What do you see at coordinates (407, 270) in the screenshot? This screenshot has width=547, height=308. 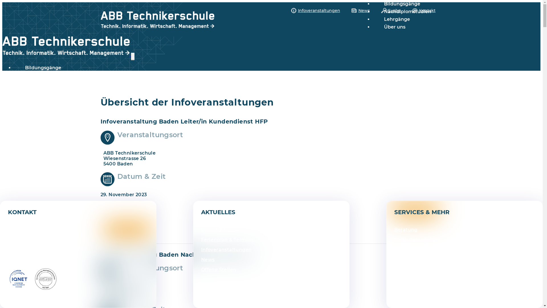 I see `Standorte` at bounding box center [407, 270].